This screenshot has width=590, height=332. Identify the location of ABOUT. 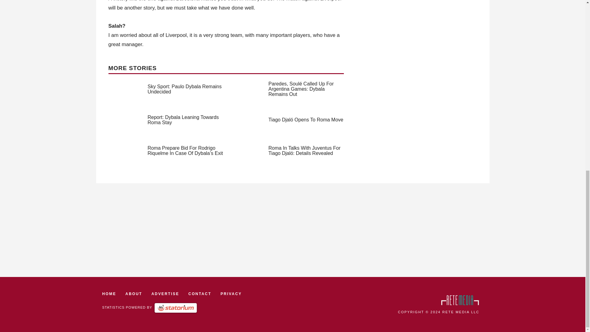
(133, 294).